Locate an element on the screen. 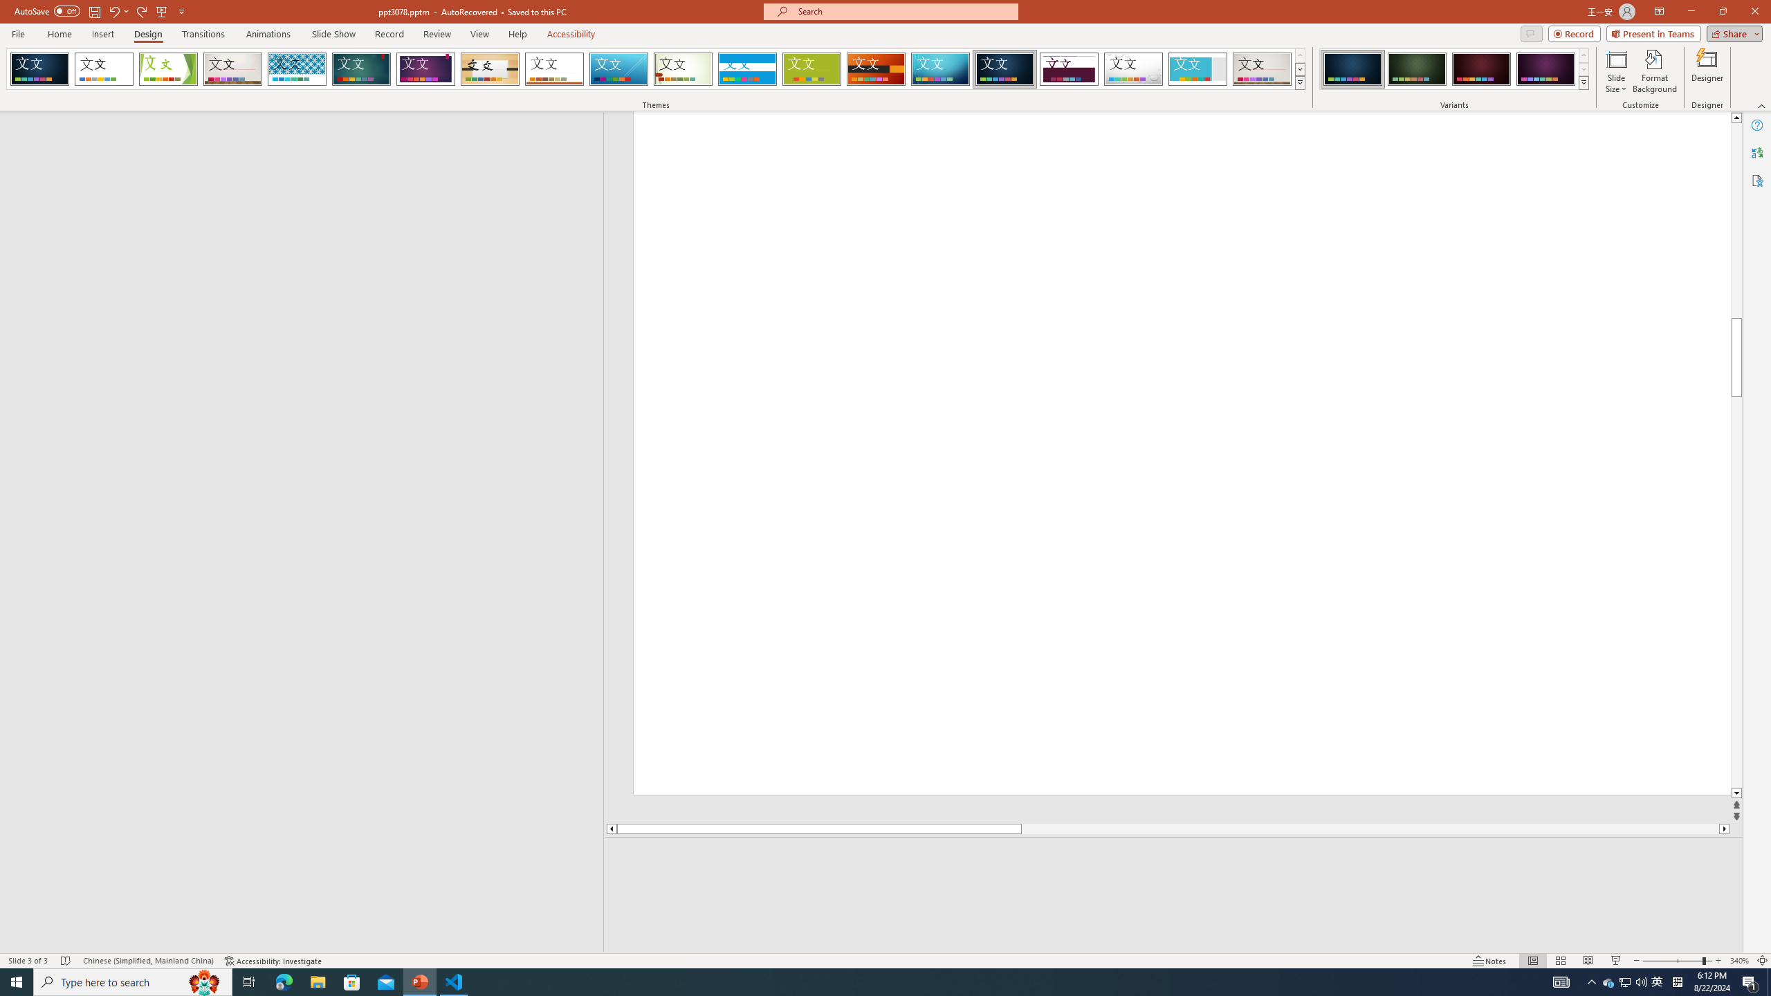 The width and height of the screenshot is (1771, 996). Damask is located at coordinates (1004, 69).